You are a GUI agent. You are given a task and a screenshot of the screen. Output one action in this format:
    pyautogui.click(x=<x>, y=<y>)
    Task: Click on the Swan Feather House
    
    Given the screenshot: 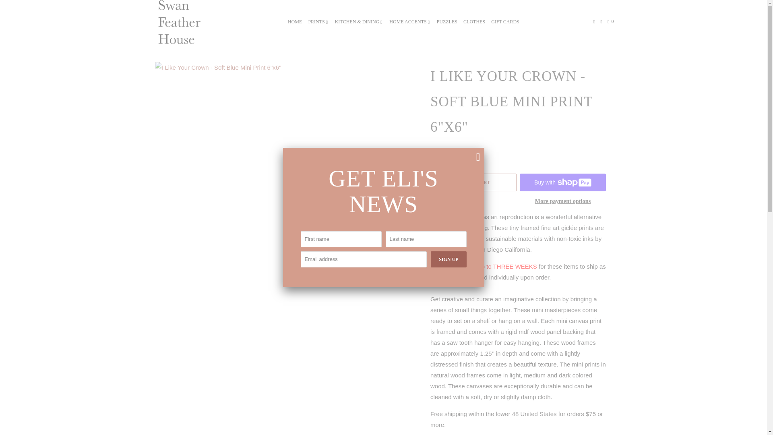 What is the action you would take?
    pyautogui.click(x=179, y=22)
    